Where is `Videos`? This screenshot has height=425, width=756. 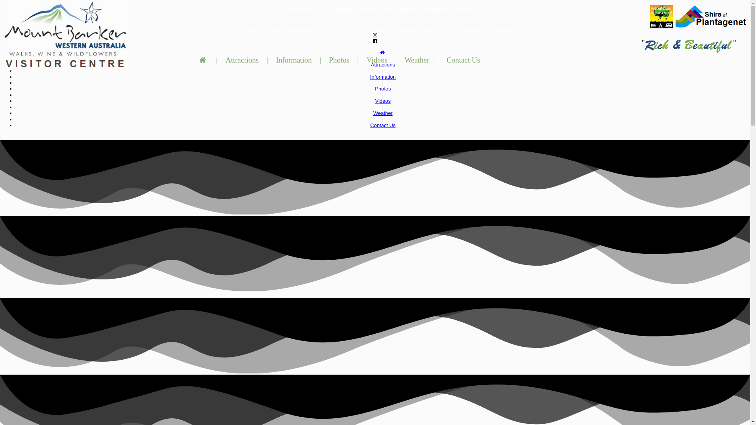 Videos is located at coordinates (383, 101).